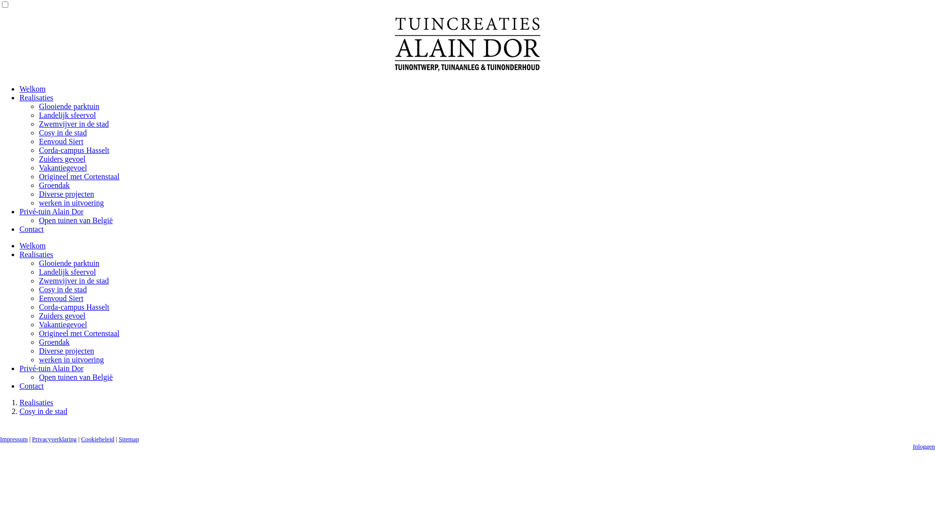 This screenshot has width=935, height=526. Describe the element at coordinates (74, 150) in the screenshot. I see `Corda-campus Hasselt` at that location.